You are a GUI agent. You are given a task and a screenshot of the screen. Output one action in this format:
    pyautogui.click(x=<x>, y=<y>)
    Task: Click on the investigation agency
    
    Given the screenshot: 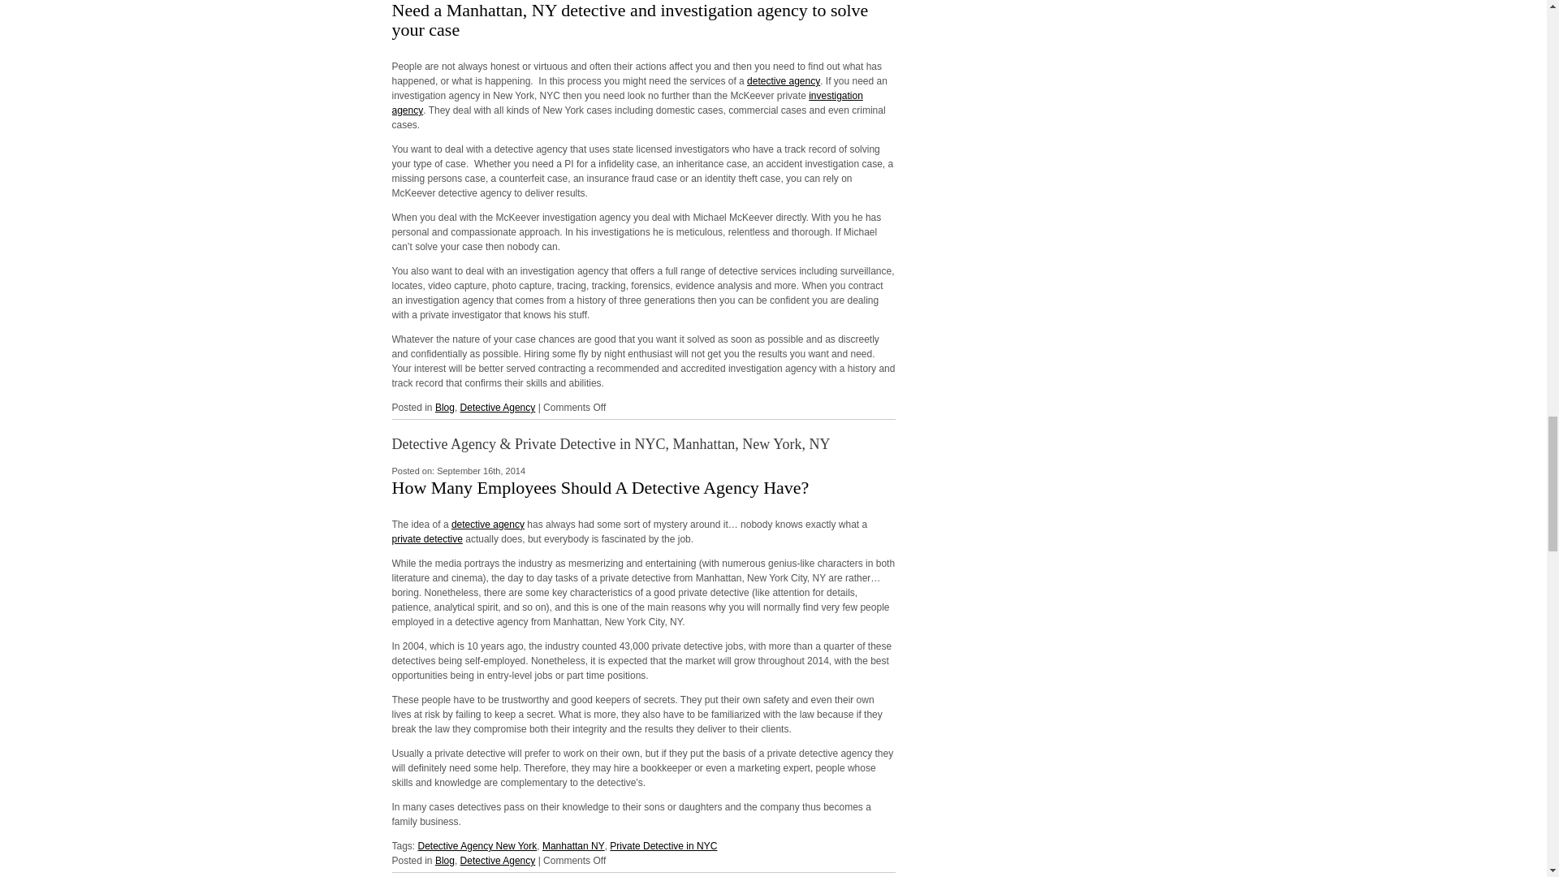 What is the action you would take?
    pyautogui.click(x=626, y=102)
    